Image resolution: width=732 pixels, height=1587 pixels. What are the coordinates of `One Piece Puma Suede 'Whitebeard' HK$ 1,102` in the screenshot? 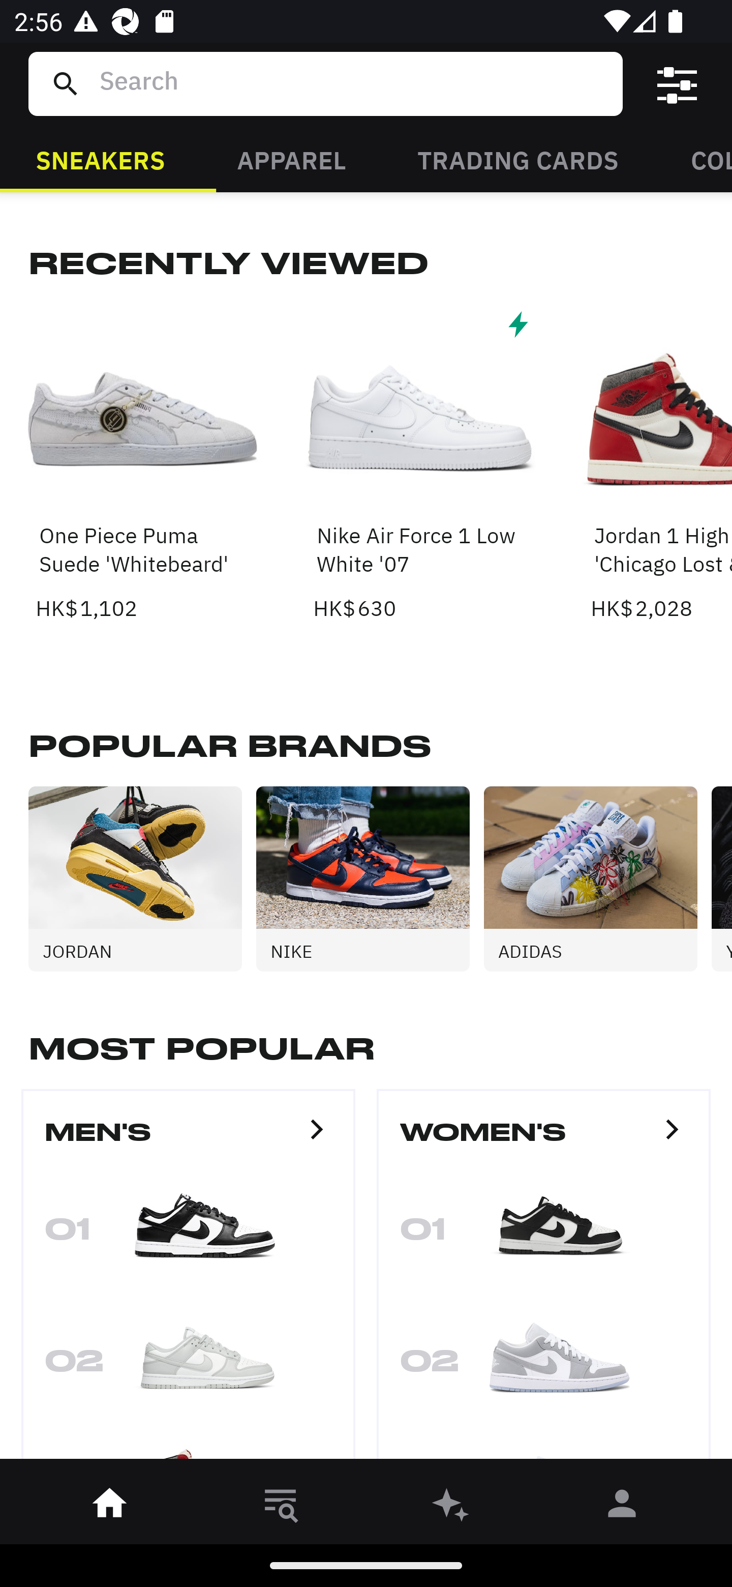 It's located at (142, 464).